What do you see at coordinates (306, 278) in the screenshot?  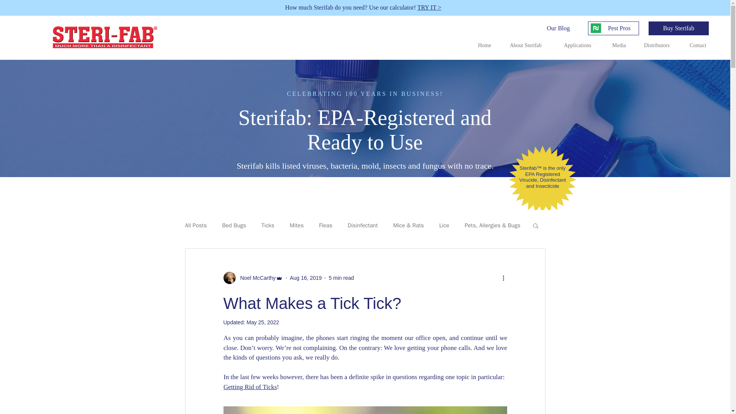 I see `Aug 16, 2019` at bounding box center [306, 278].